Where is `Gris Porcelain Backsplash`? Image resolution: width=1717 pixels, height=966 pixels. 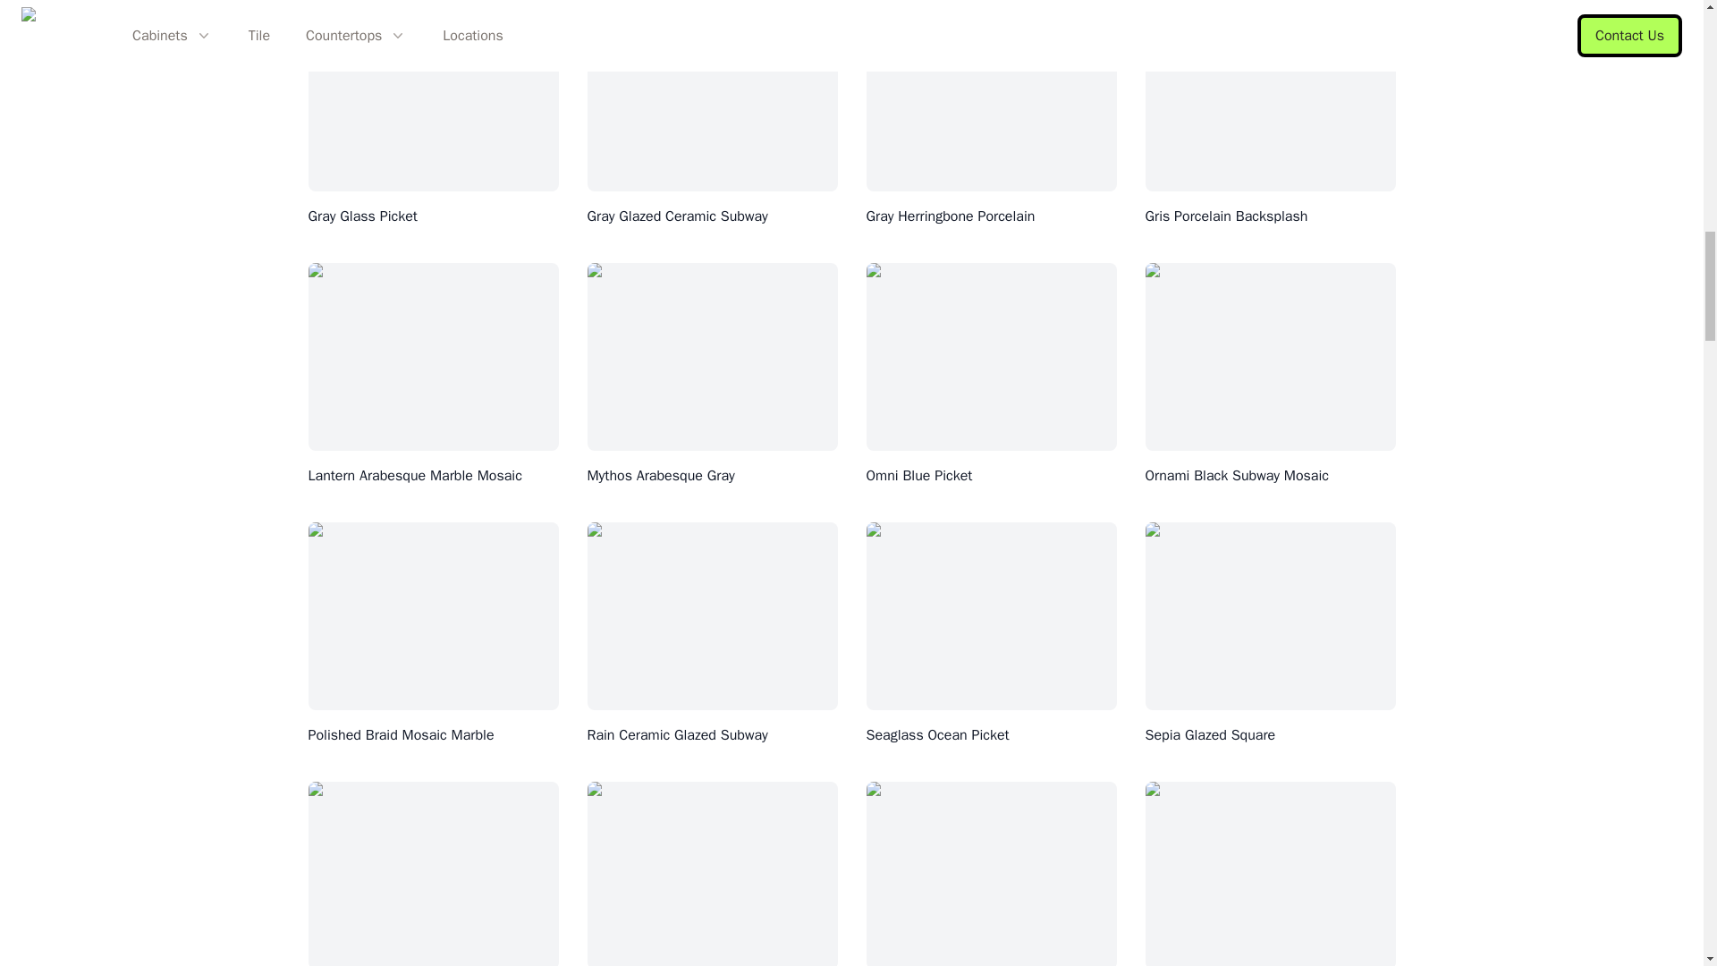 Gris Porcelain Backsplash is located at coordinates (1225, 216).